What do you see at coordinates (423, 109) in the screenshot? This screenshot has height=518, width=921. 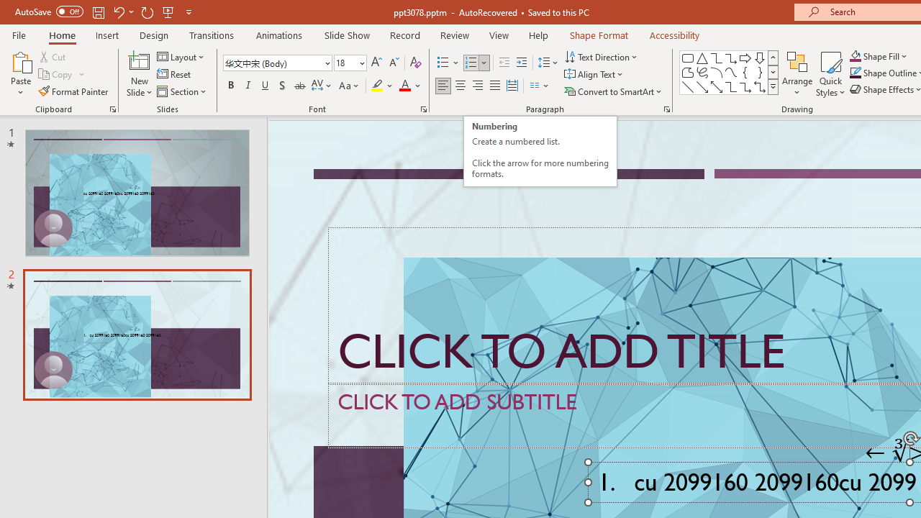 I see `Font...` at bounding box center [423, 109].